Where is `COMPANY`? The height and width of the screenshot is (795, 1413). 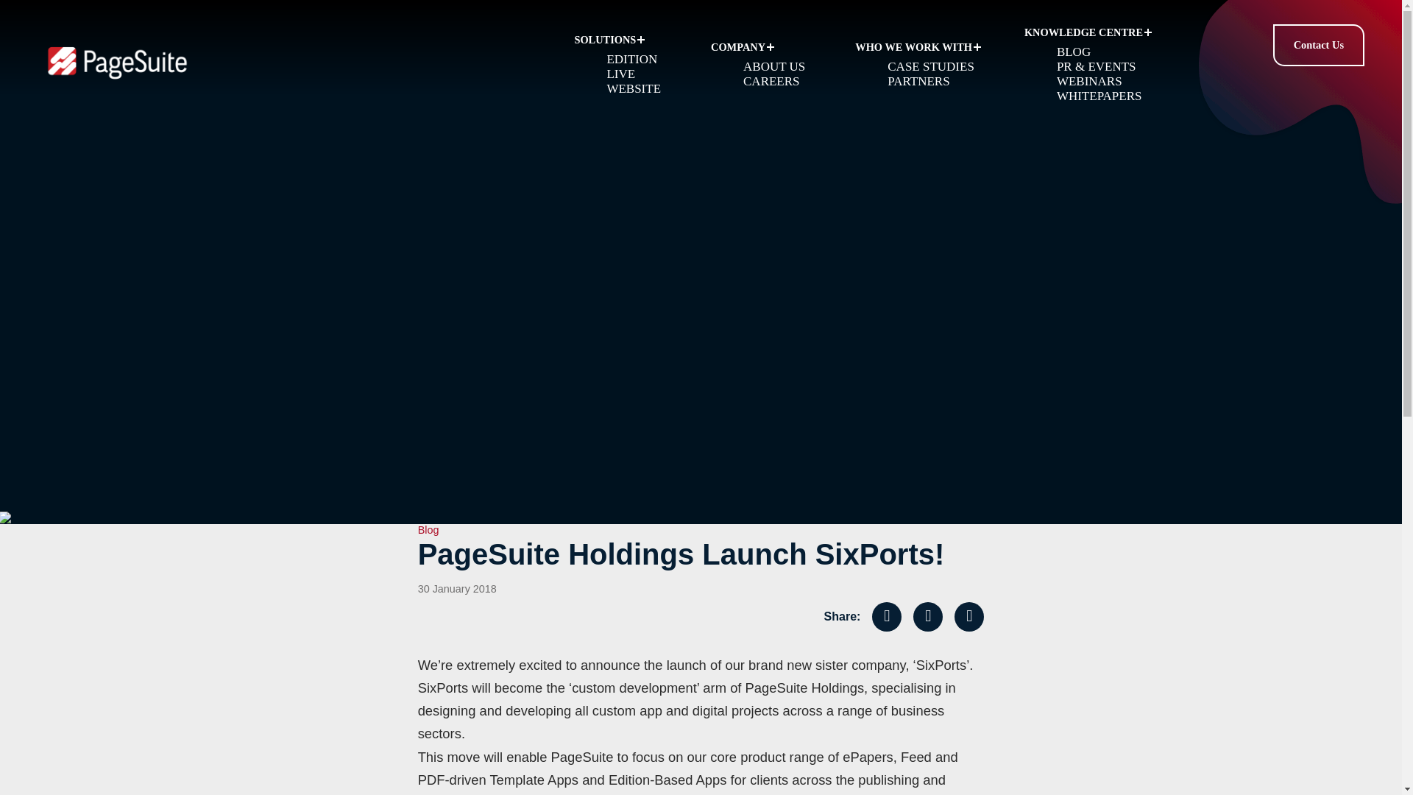
COMPANY is located at coordinates (762, 47).